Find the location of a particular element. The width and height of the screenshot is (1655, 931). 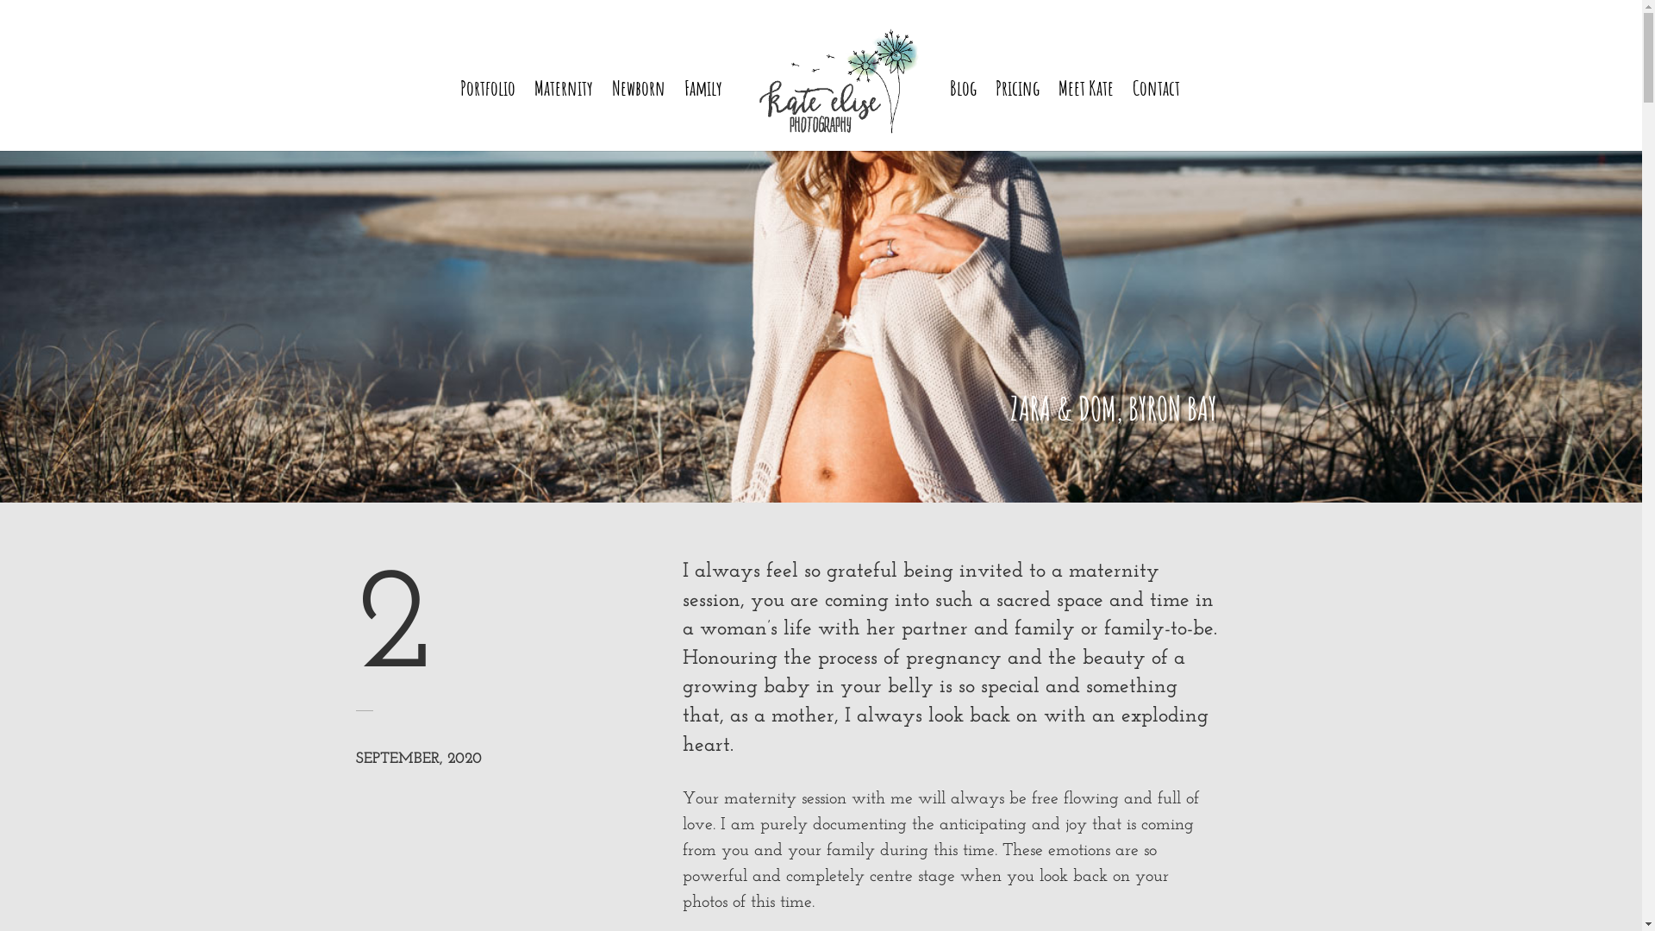

Family is located at coordinates (703, 116).